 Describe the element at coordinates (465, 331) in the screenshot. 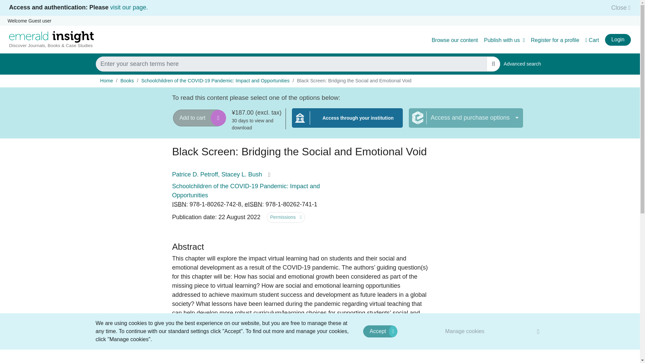

I see `Access through your institution` at that location.